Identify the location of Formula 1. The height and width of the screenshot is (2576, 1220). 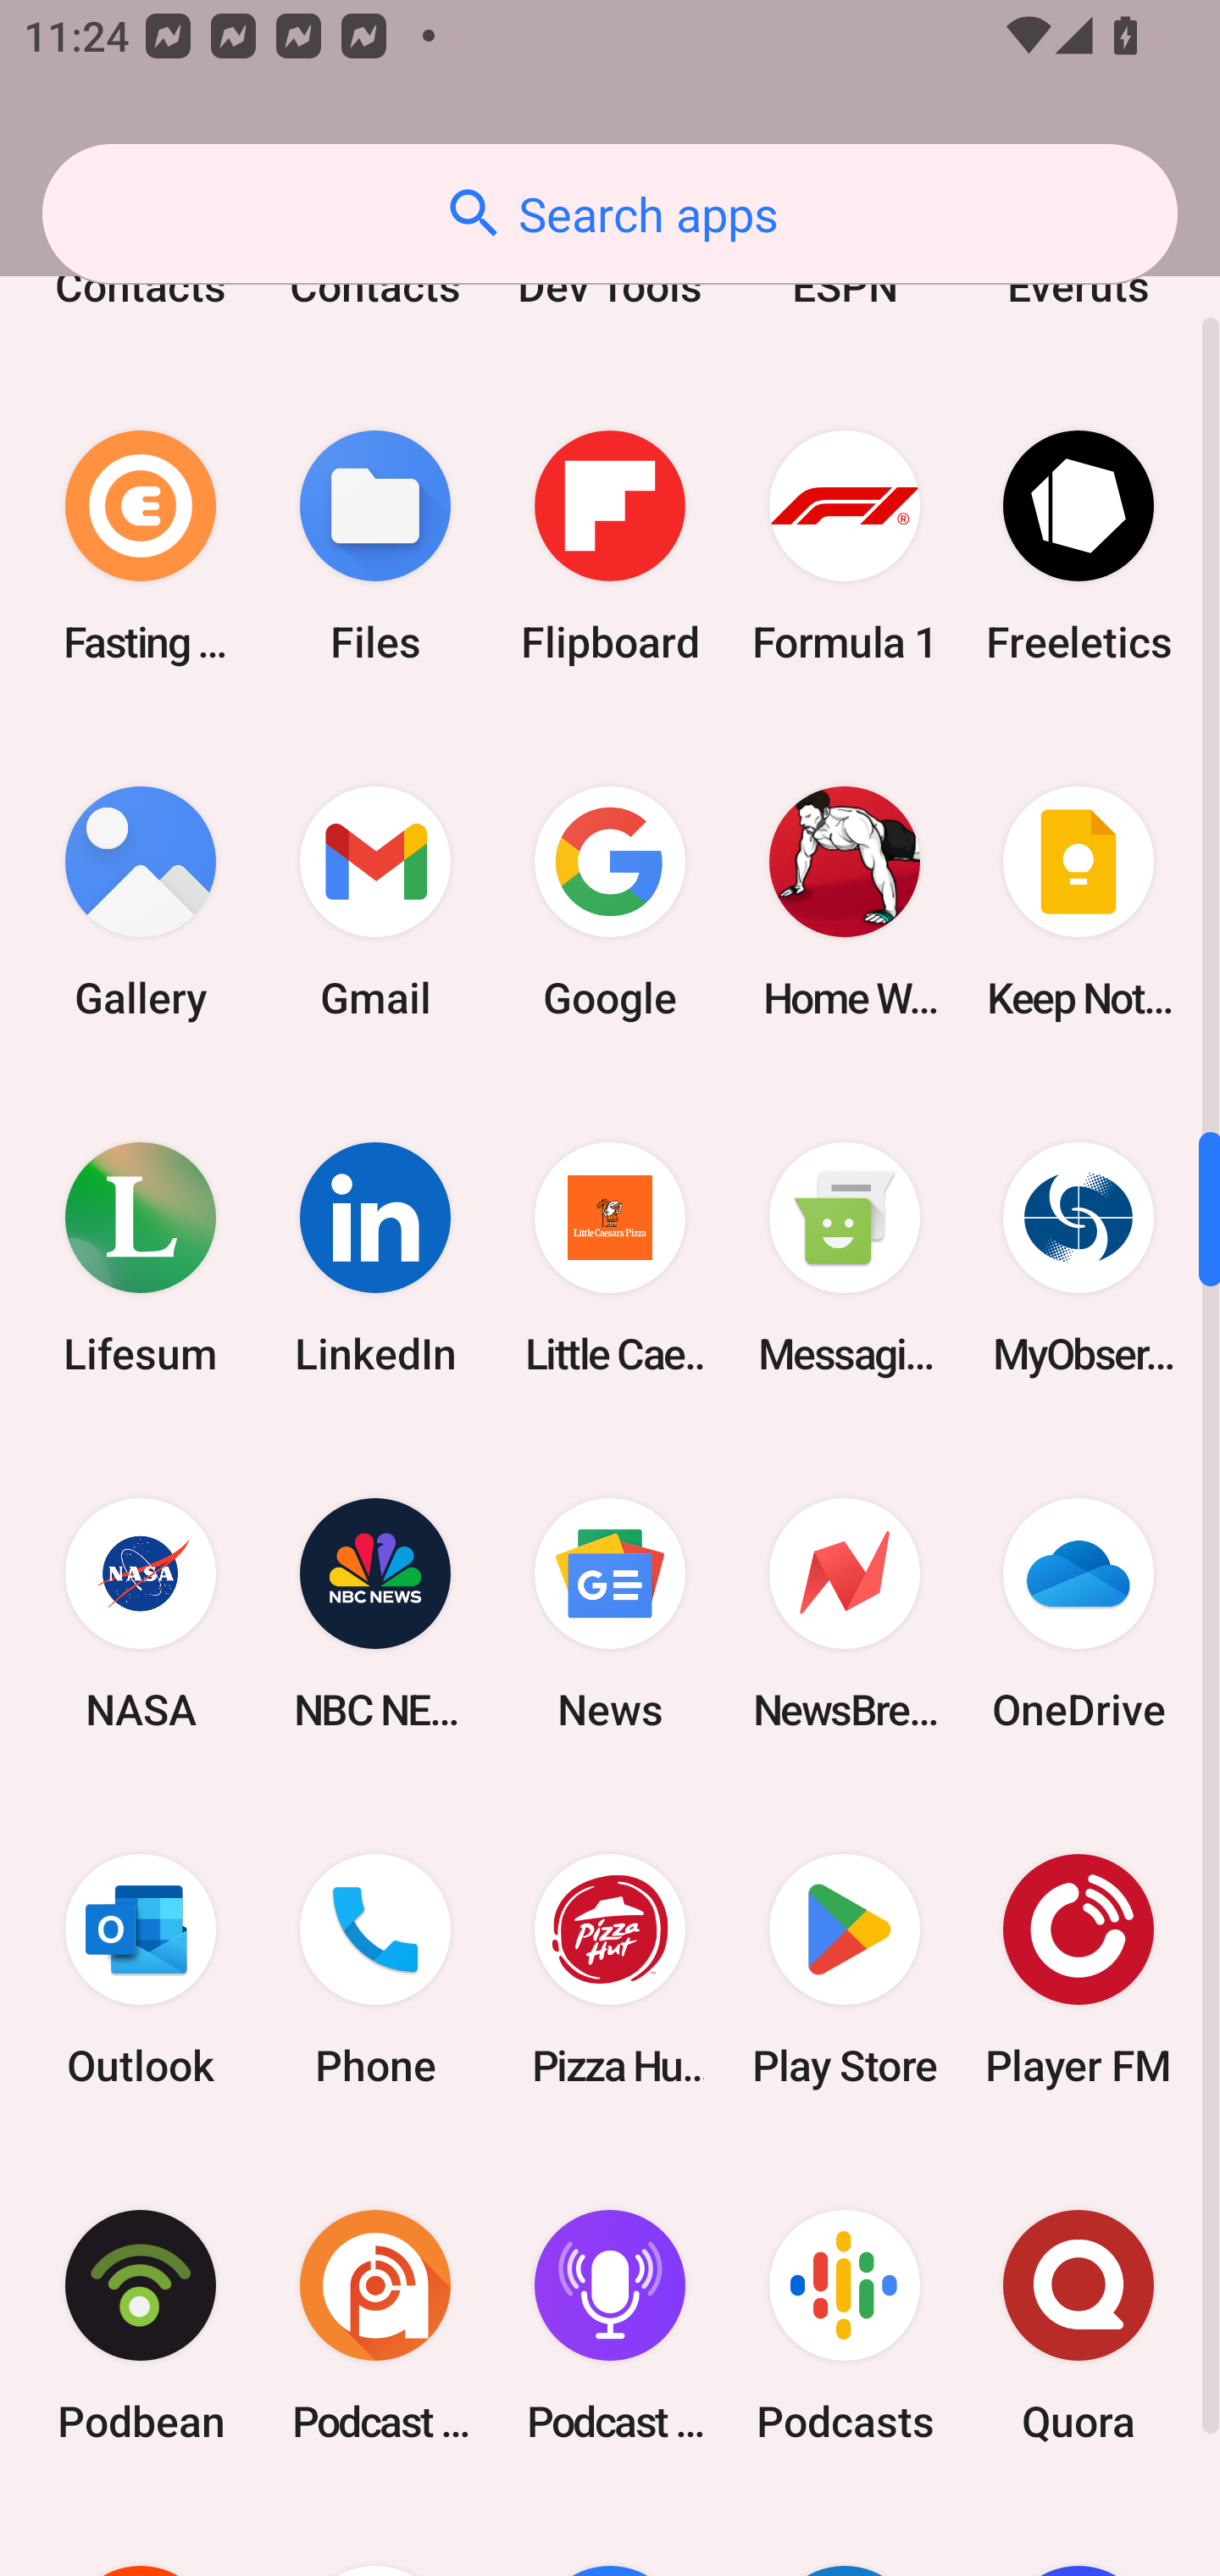
(844, 546).